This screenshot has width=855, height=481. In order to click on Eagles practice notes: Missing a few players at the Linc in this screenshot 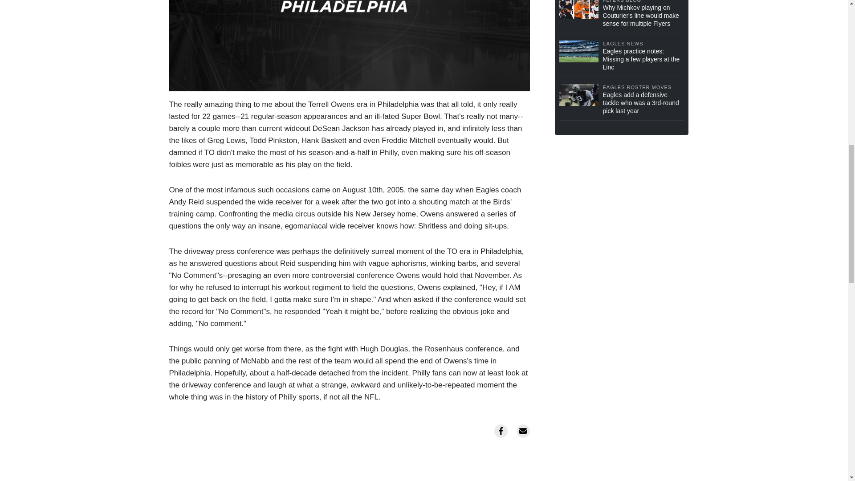, I will do `click(643, 59)`.